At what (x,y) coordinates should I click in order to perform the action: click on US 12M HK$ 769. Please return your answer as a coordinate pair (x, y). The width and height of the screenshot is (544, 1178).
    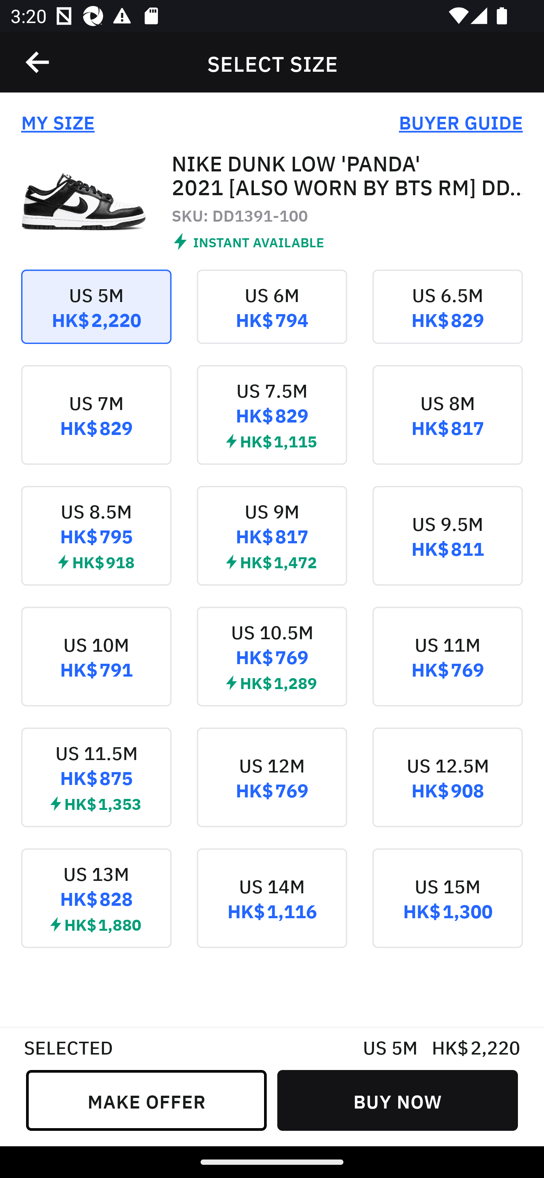
    Looking at the image, I should click on (272, 788).